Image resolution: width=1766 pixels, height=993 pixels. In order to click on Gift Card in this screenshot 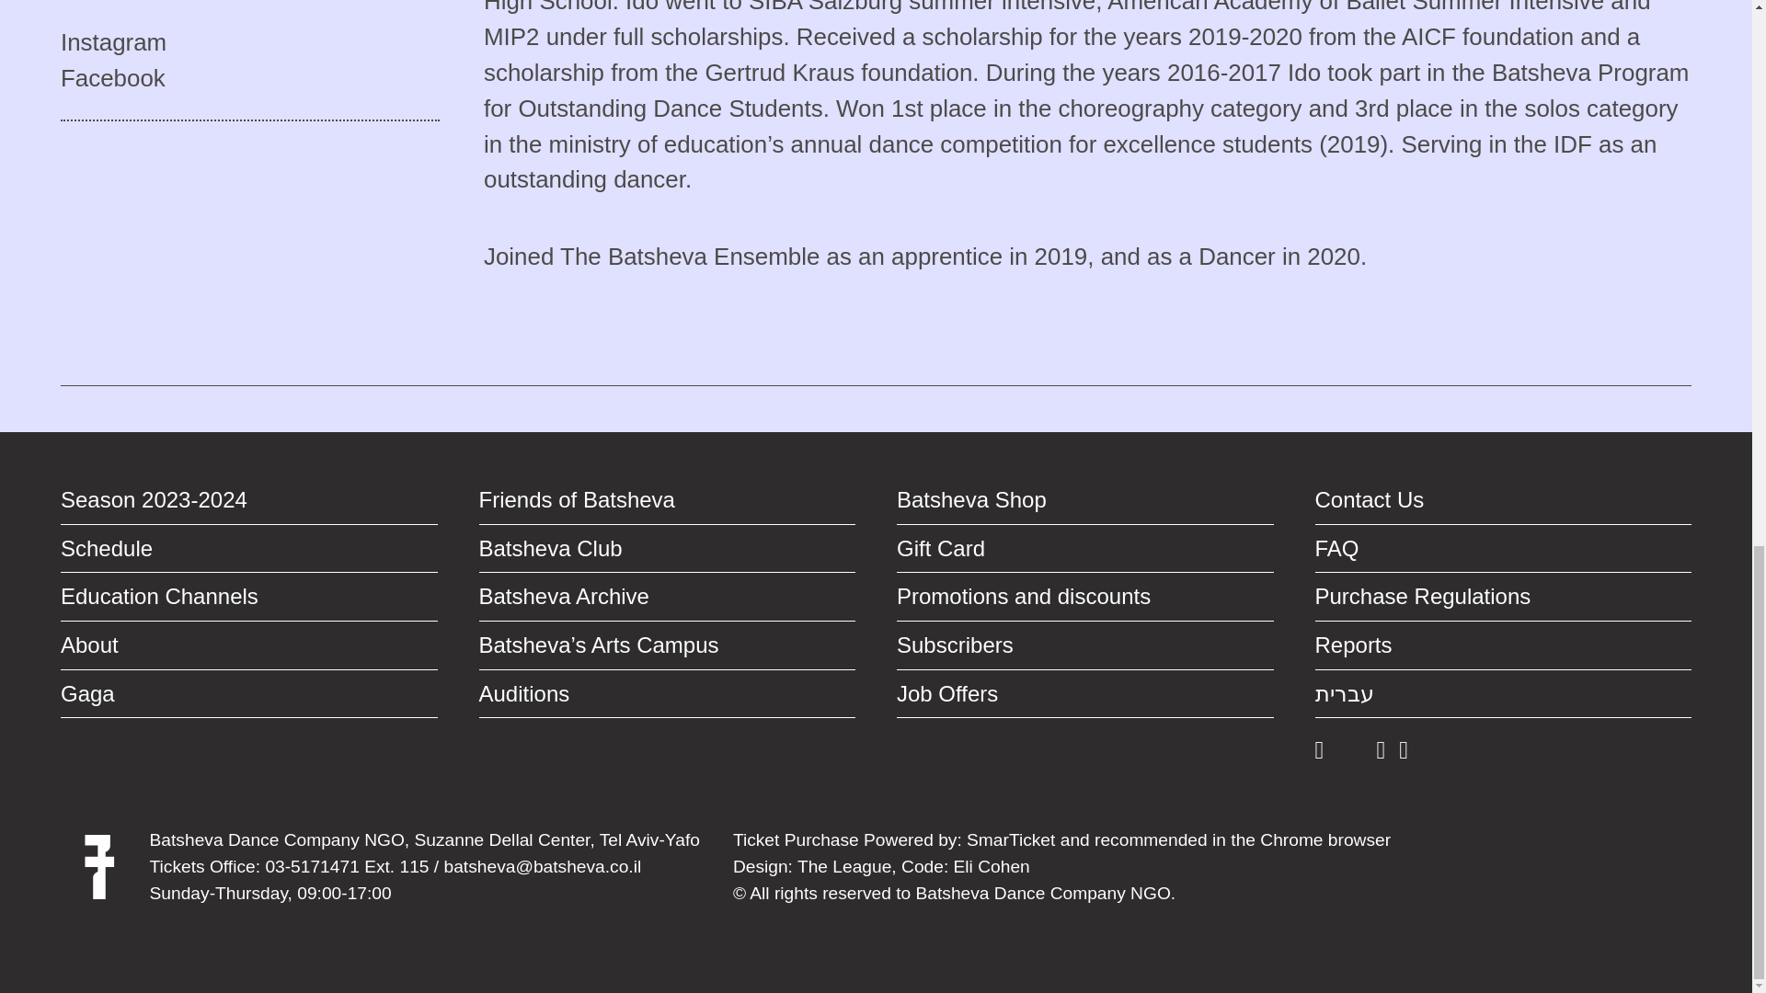, I will do `click(1085, 550)`.